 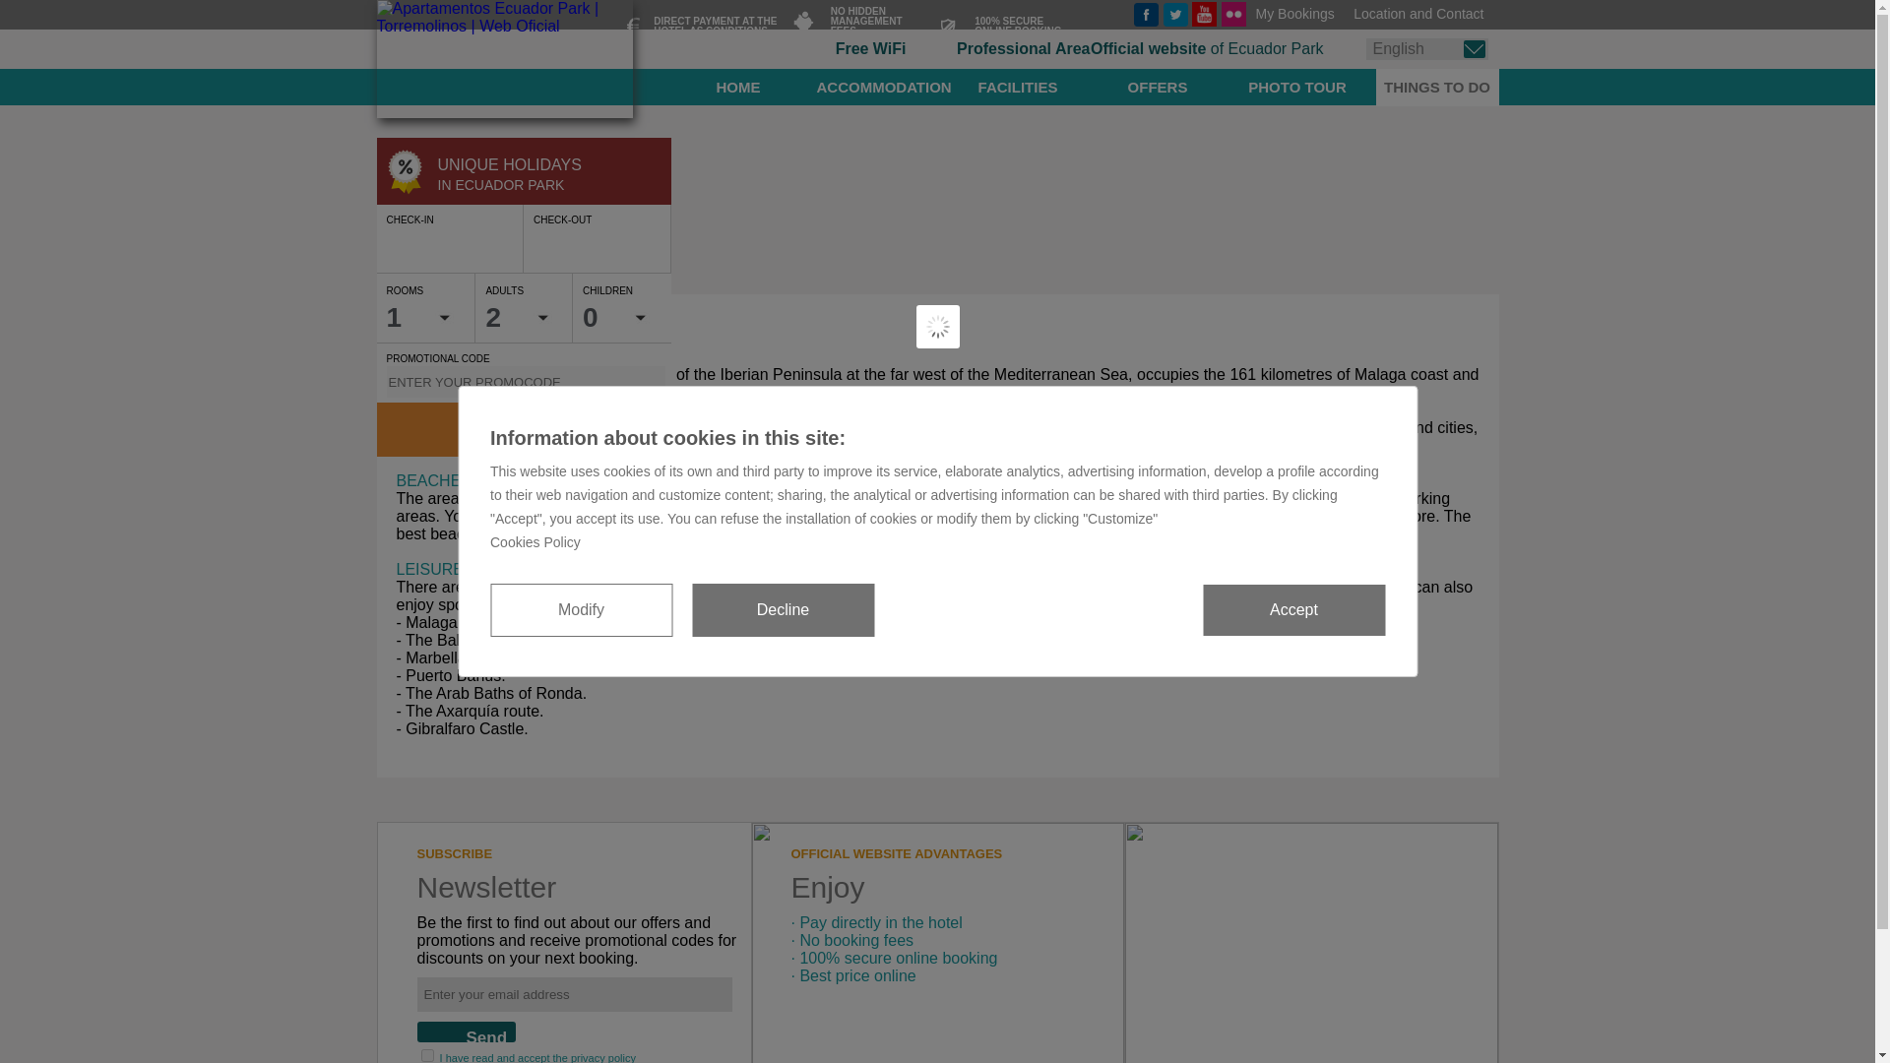 What do you see at coordinates (537, 1057) in the screenshot?
I see `I have read and accept the privacy policy` at bounding box center [537, 1057].